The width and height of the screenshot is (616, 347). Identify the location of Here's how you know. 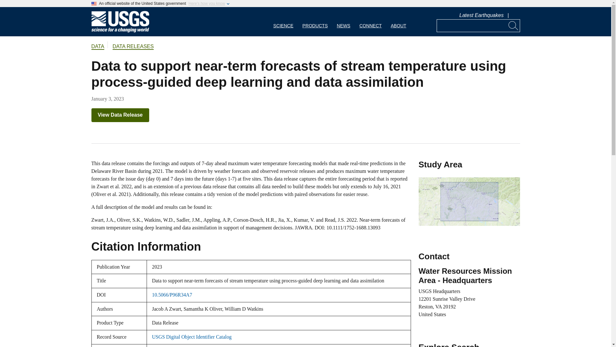
(207, 4).